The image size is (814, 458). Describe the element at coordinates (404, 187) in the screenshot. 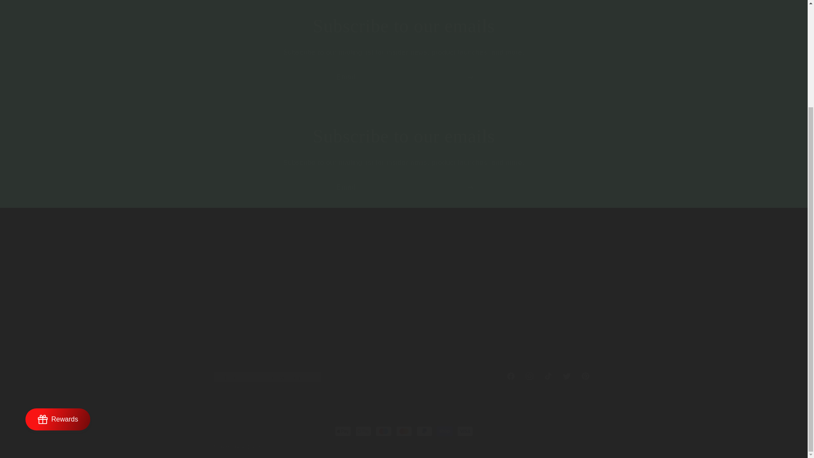

I see `Email` at that location.